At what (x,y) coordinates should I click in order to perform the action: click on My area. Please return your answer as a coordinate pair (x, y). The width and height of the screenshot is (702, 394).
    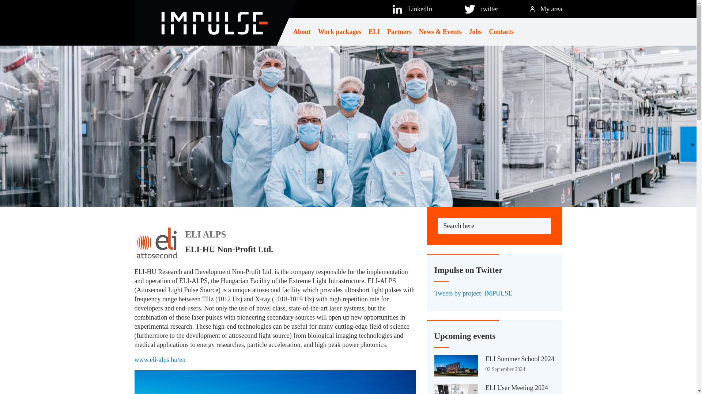
    Looking at the image, I should click on (551, 9).